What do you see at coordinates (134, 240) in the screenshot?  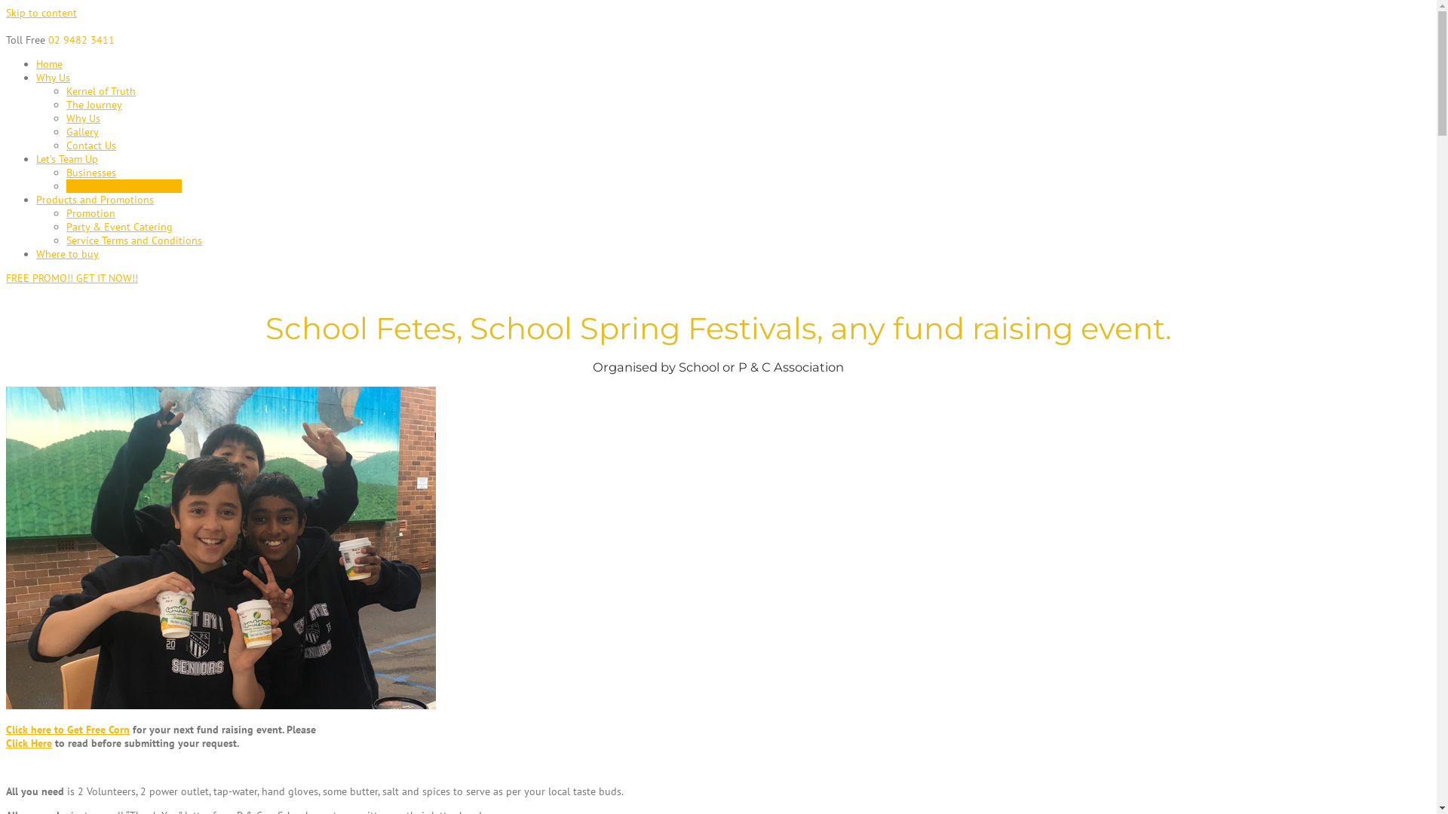 I see `Service Terms and Conditions` at bounding box center [134, 240].